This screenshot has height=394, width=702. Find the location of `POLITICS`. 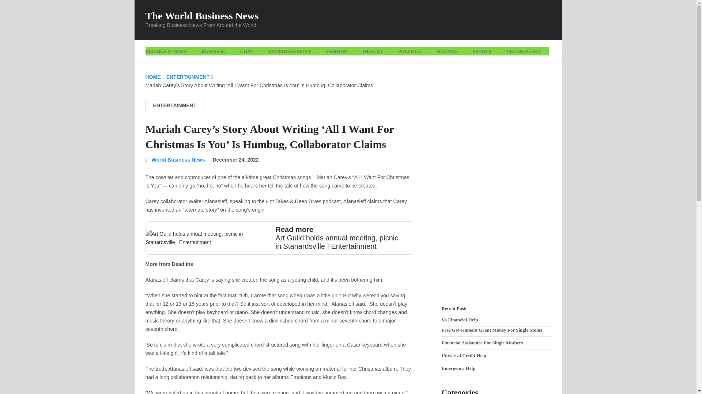

POLITICS is located at coordinates (409, 51).